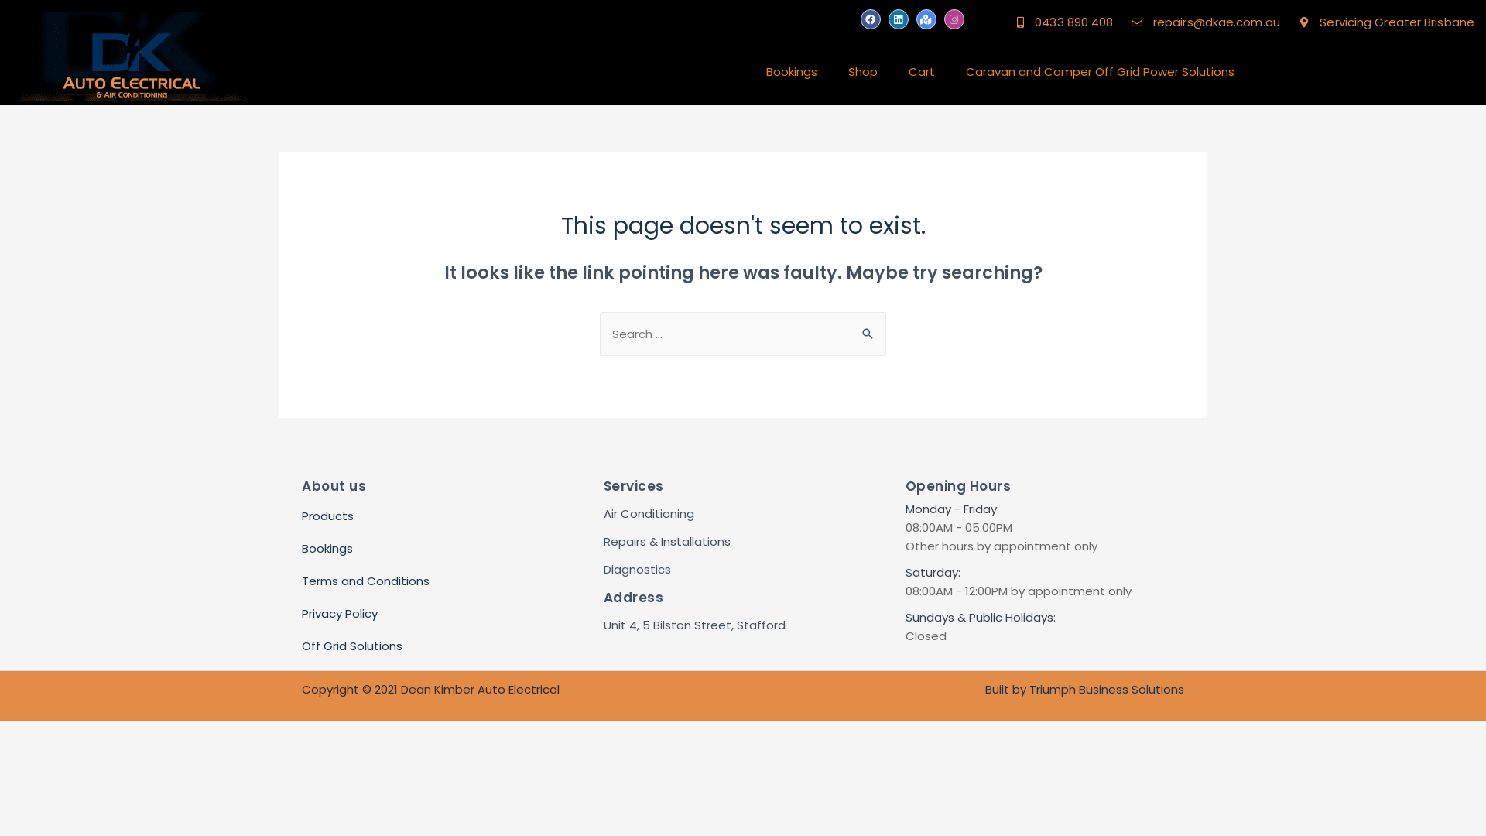 This screenshot has width=1486, height=836. What do you see at coordinates (441, 614) in the screenshot?
I see `Privacy Policy` at bounding box center [441, 614].